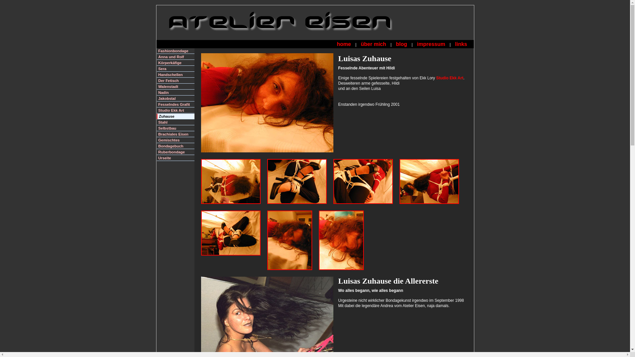 The width and height of the screenshot is (635, 357). Describe the element at coordinates (176, 122) in the screenshot. I see `Stahl` at that location.